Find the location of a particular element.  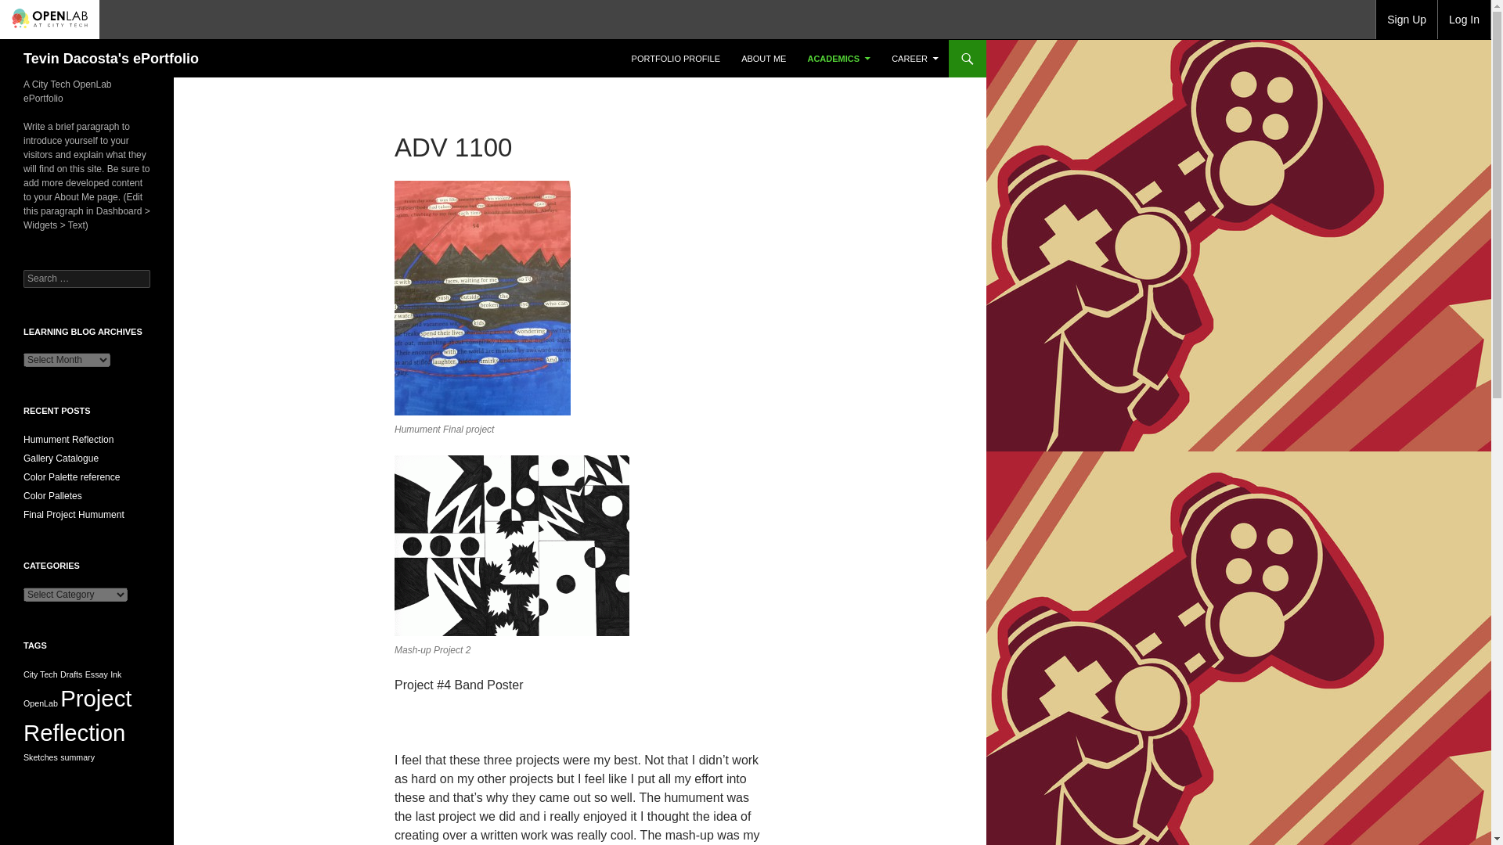

CAREER is located at coordinates (915, 58).